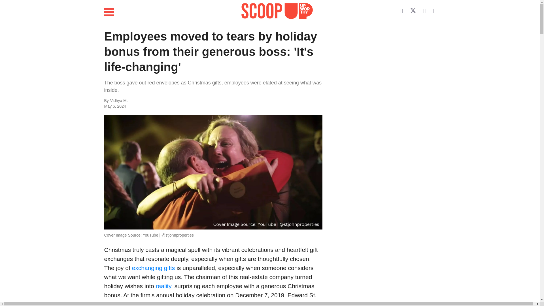  I want to click on SCOOP UPWORTHY, so click(277, 11).